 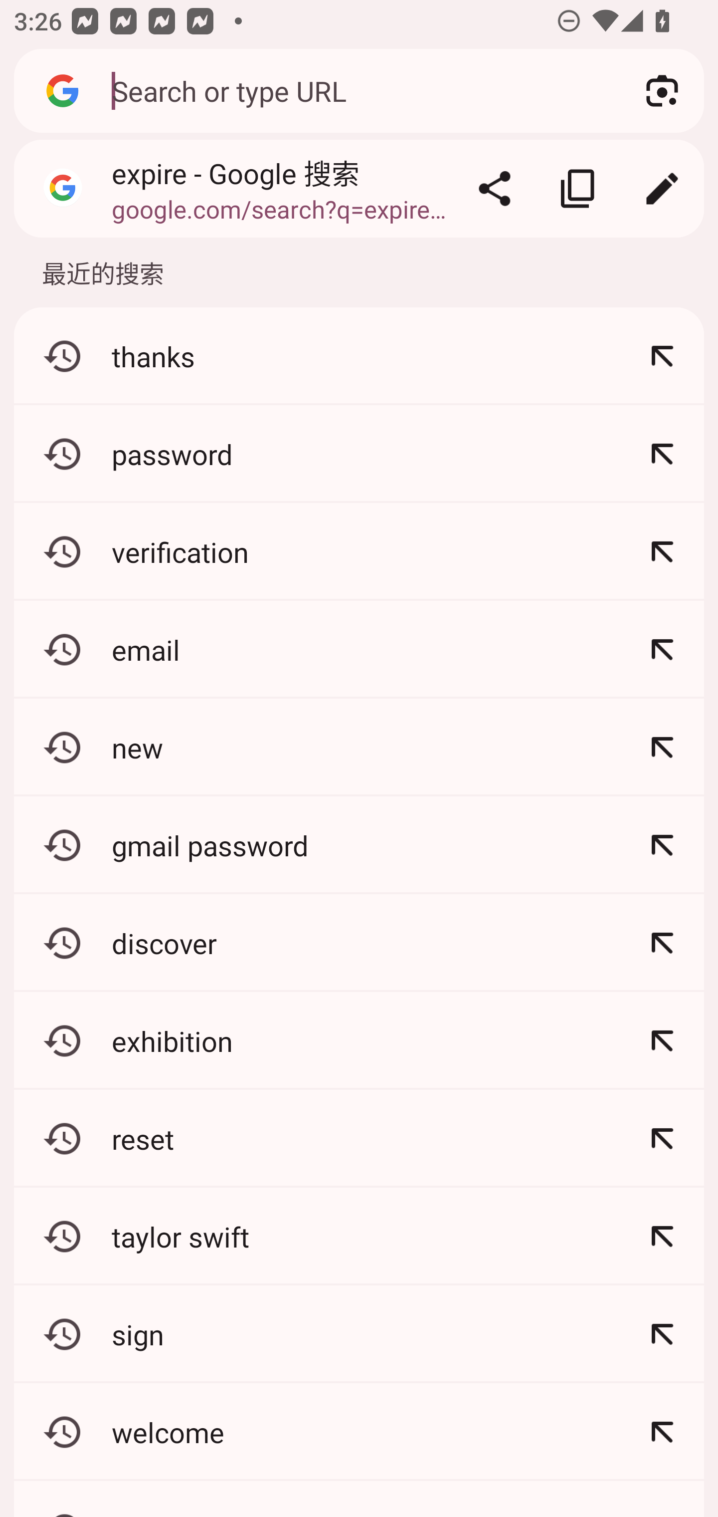 I want to click on Refine: taylor swift, so click(x=662, y=1236).